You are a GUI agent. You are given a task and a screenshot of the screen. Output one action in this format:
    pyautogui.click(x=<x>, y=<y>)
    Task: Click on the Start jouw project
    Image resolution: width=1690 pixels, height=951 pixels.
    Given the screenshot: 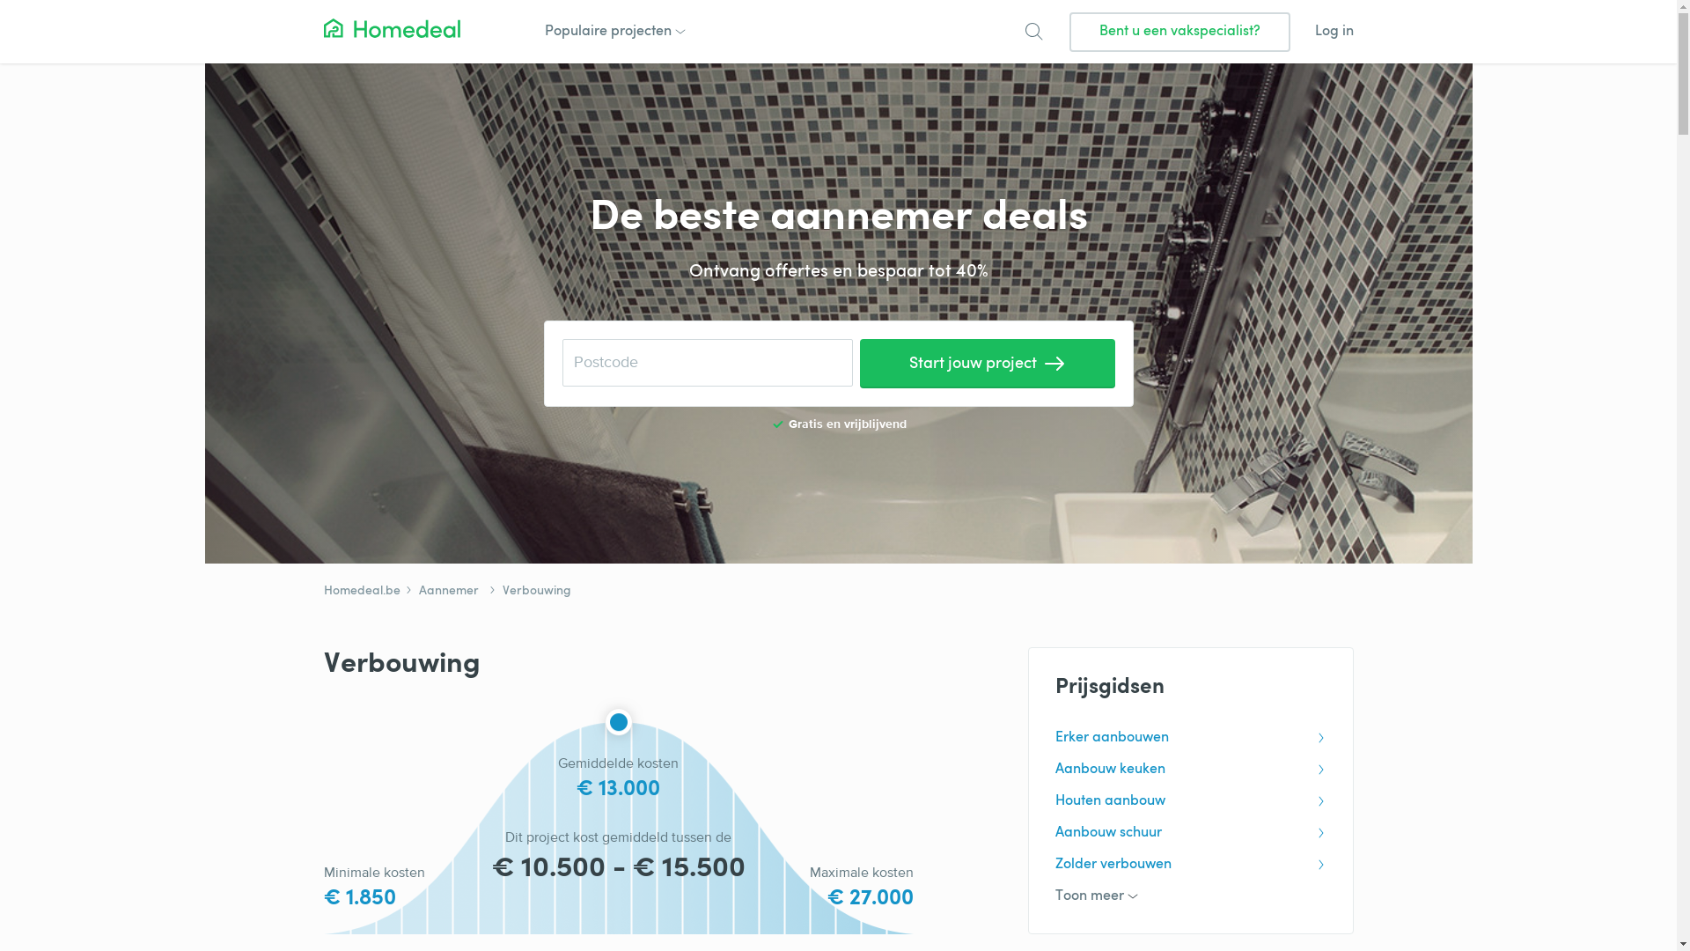 What is the action you would take?
    pyautogui.click(x=987, y=363)
    